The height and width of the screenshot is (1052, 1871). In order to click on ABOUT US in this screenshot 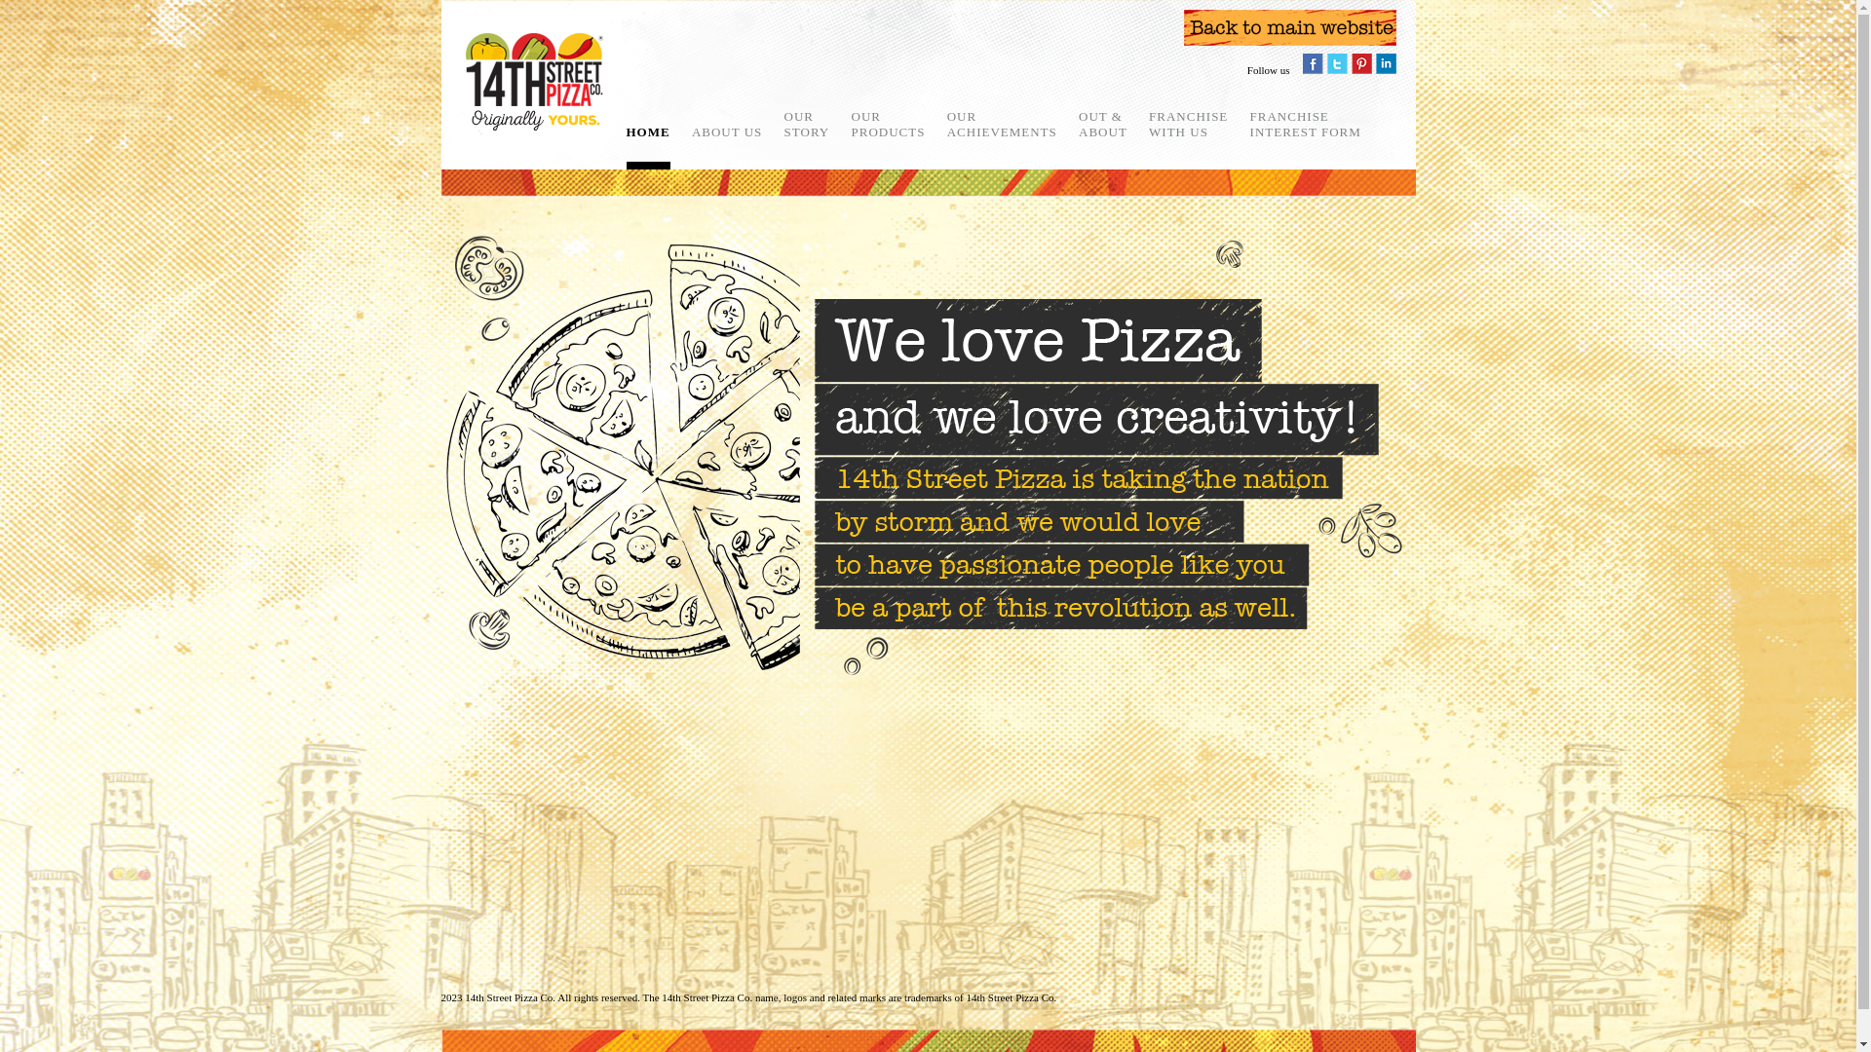, I will do `click(727, 132)`.